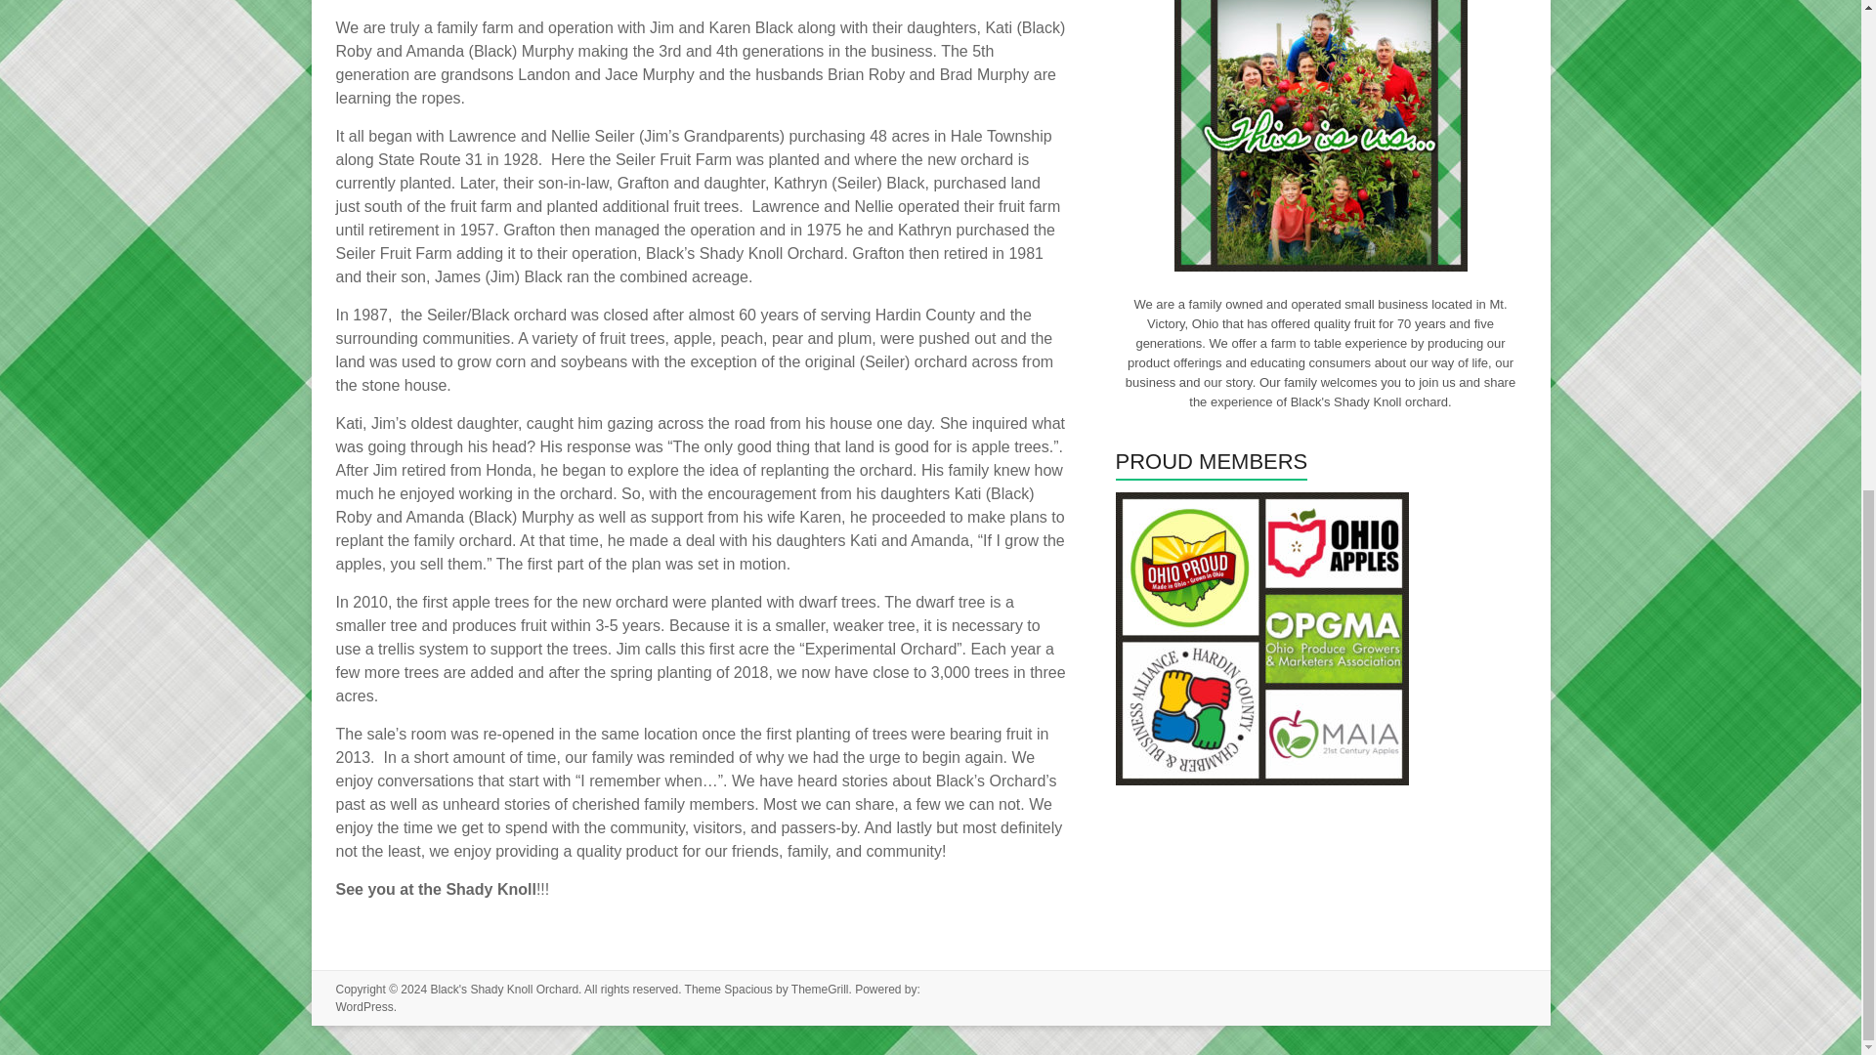 This screenshot has height=1055, width=1876. Describe the element at coordinates (503, 989) in the screenshot. I see `Black's Shady Knoll Orchard` at that location.